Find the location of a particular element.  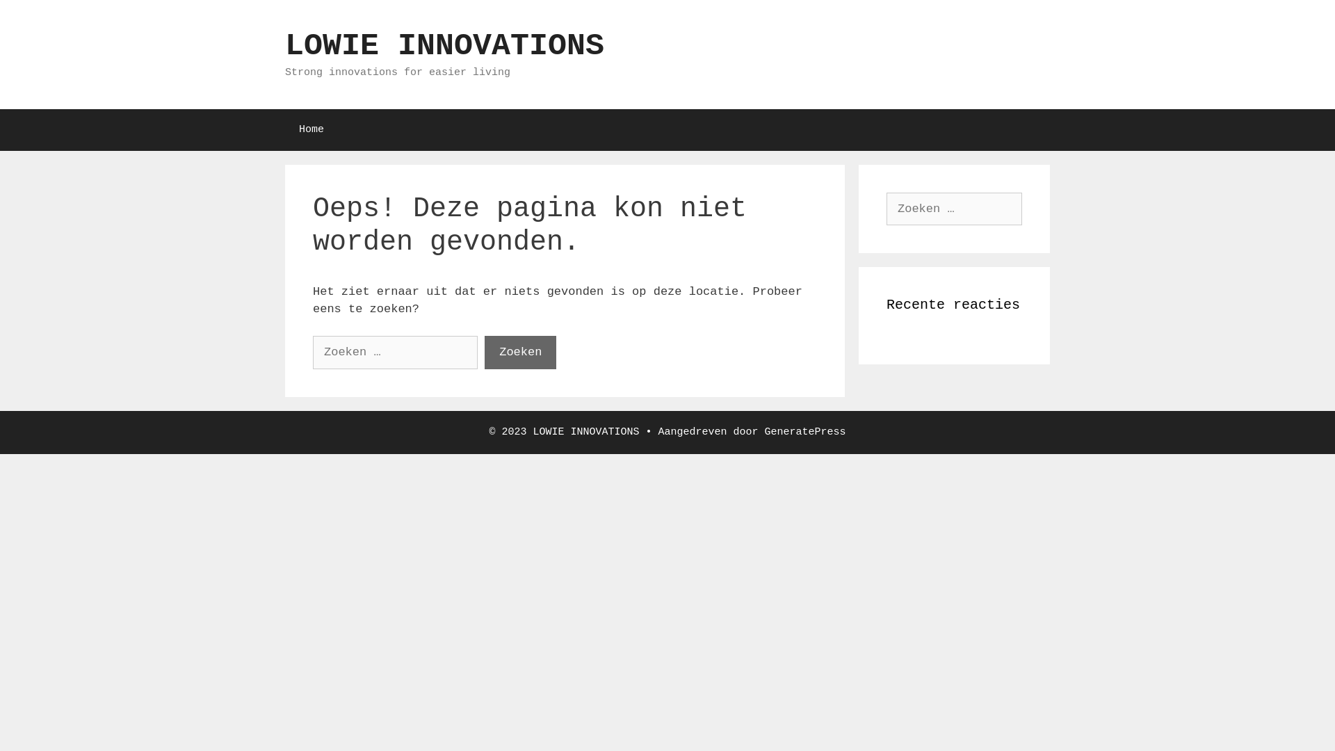

Zoeken is located at coordinates (520, 353).